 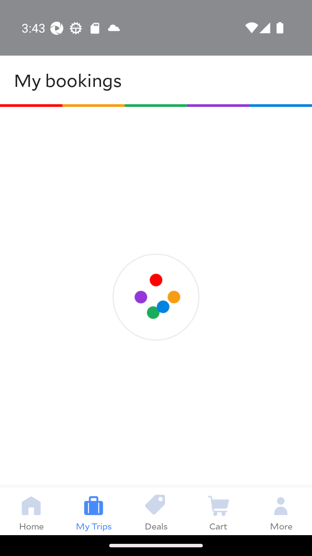 I want to click on My Trips, so click(x=94, y=511).